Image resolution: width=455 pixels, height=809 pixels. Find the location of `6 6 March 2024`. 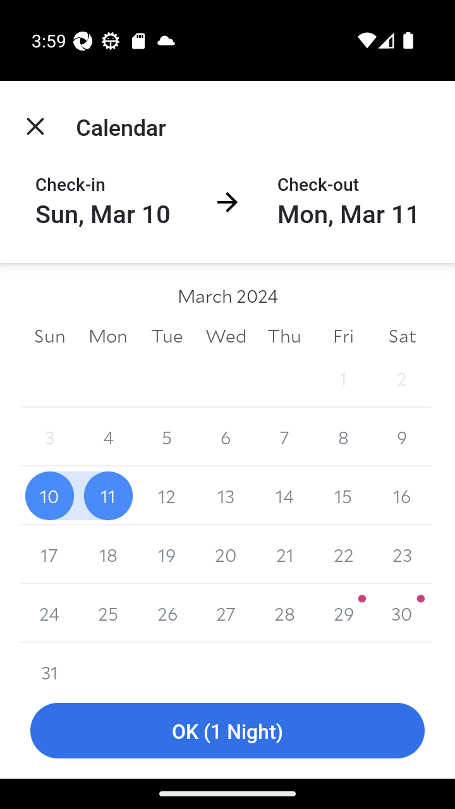

6 6 March 2024 is located at coordinates (226, 437).